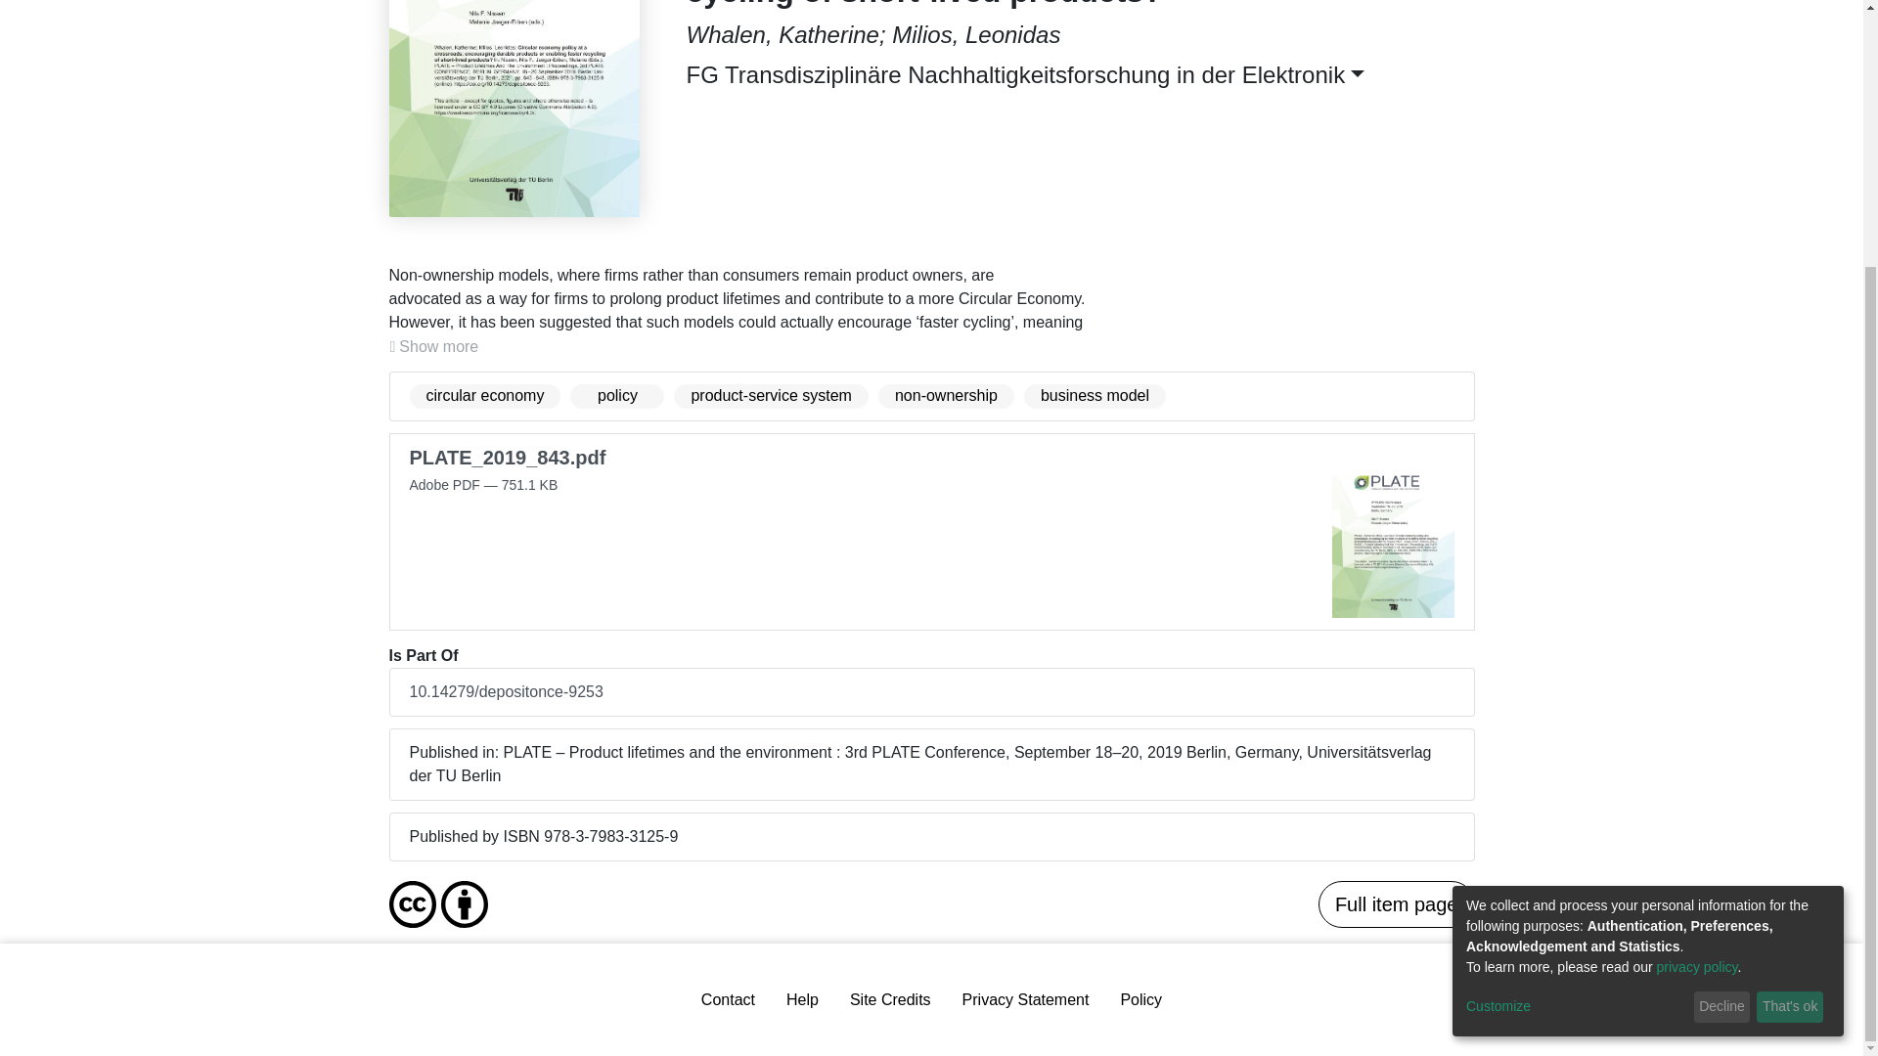 The width and height of the screenshot is (1878, 1056). Describe the element at coordinates (484, 396) in the screenshot. I see `circular economy` at that location.